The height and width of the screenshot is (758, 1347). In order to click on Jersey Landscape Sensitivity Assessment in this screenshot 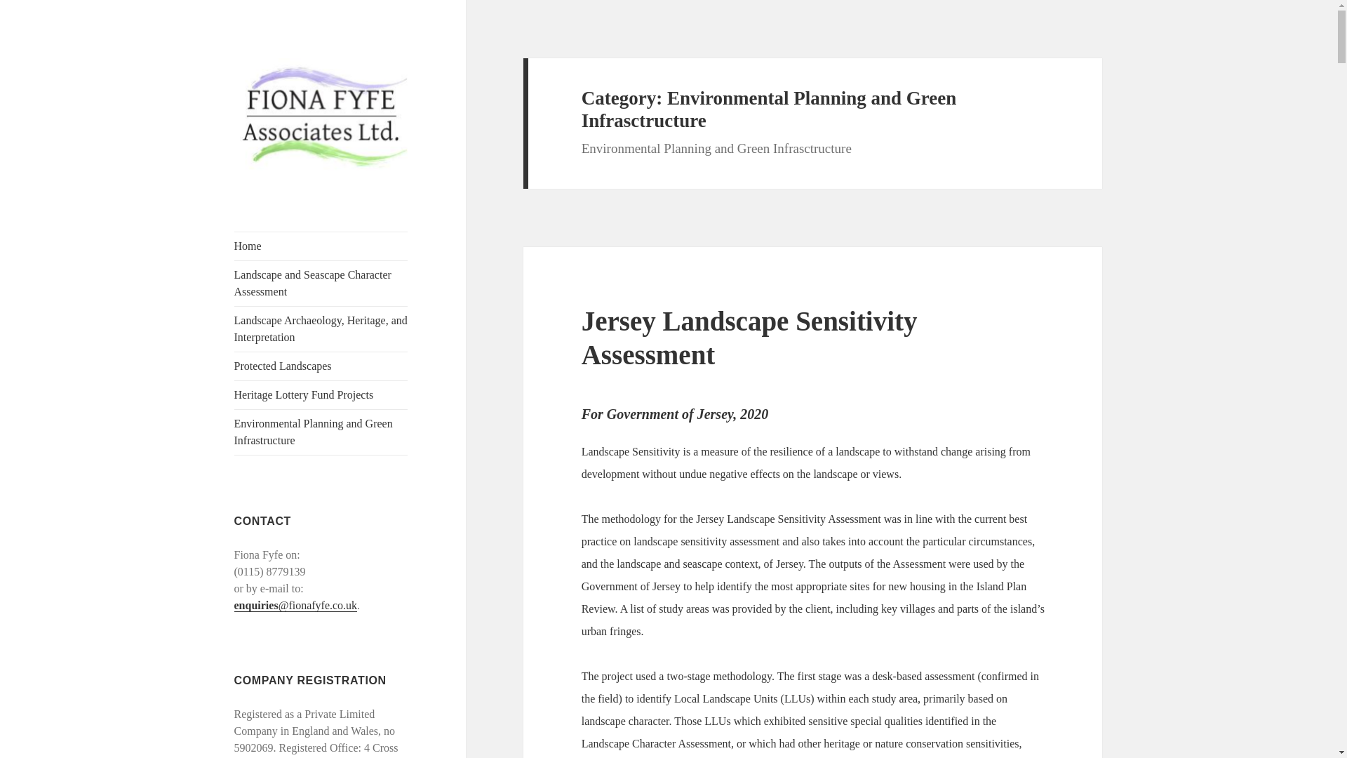, I will do `click(749, 338)`.